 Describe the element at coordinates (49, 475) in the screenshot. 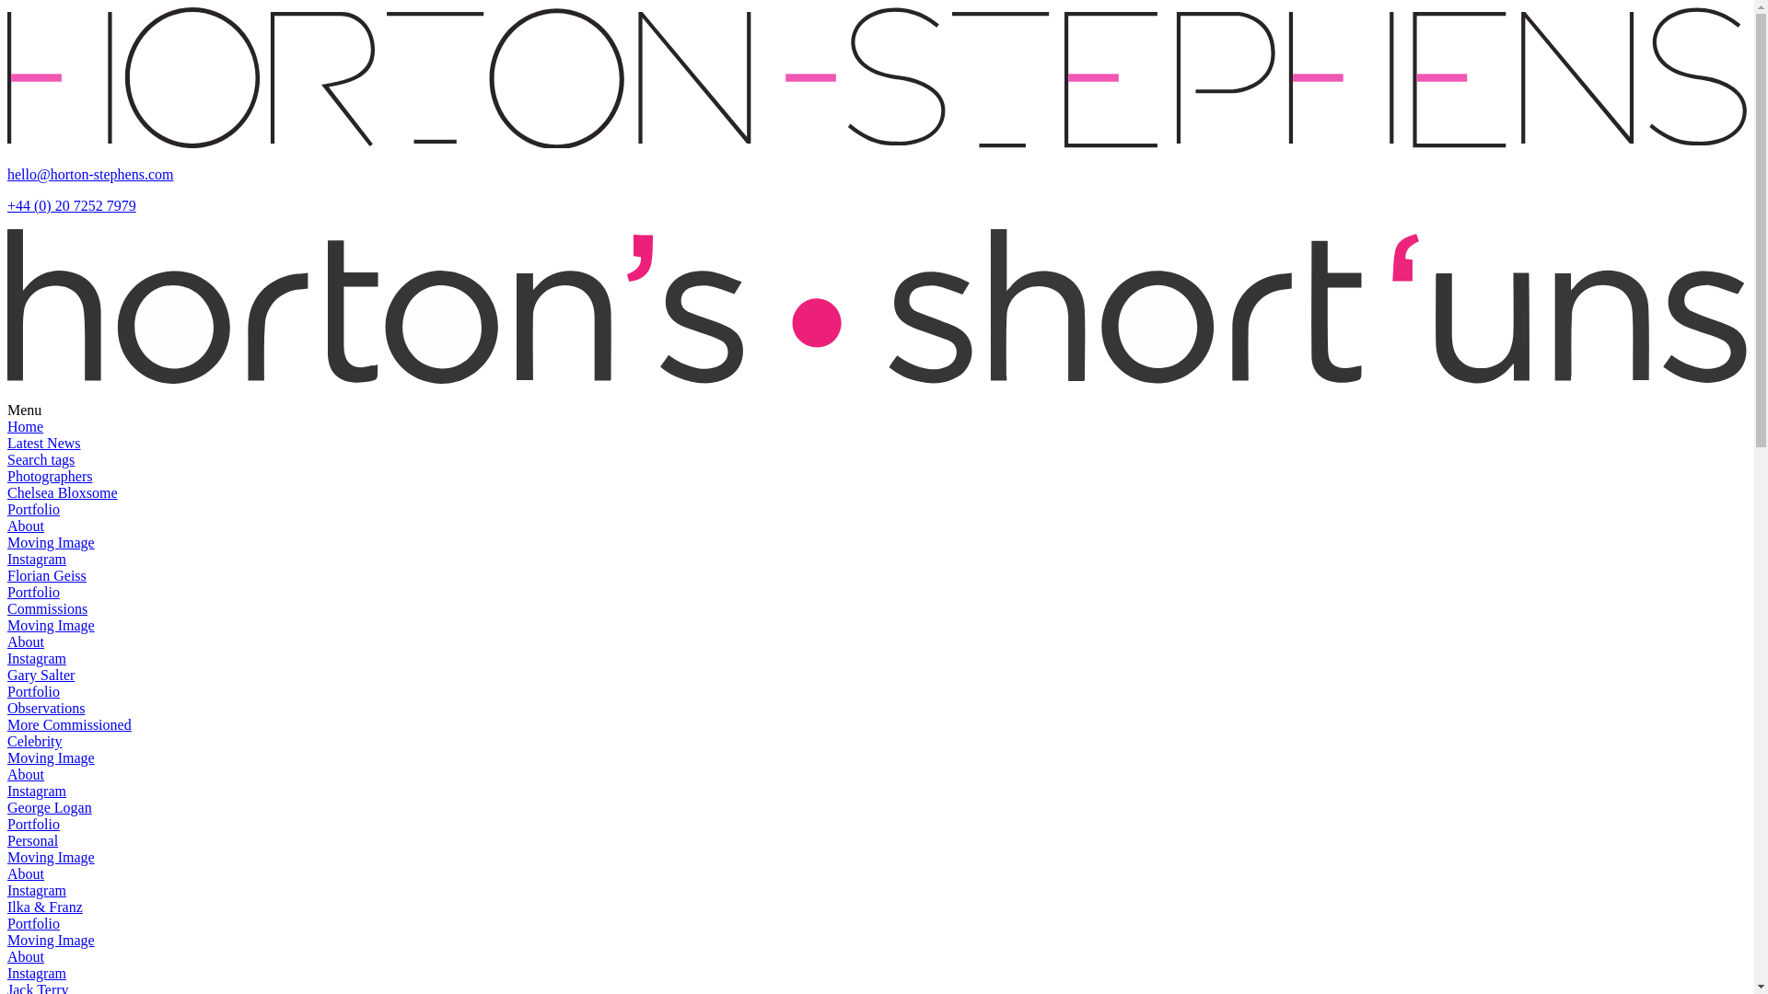

I see `Photographers` at that location.